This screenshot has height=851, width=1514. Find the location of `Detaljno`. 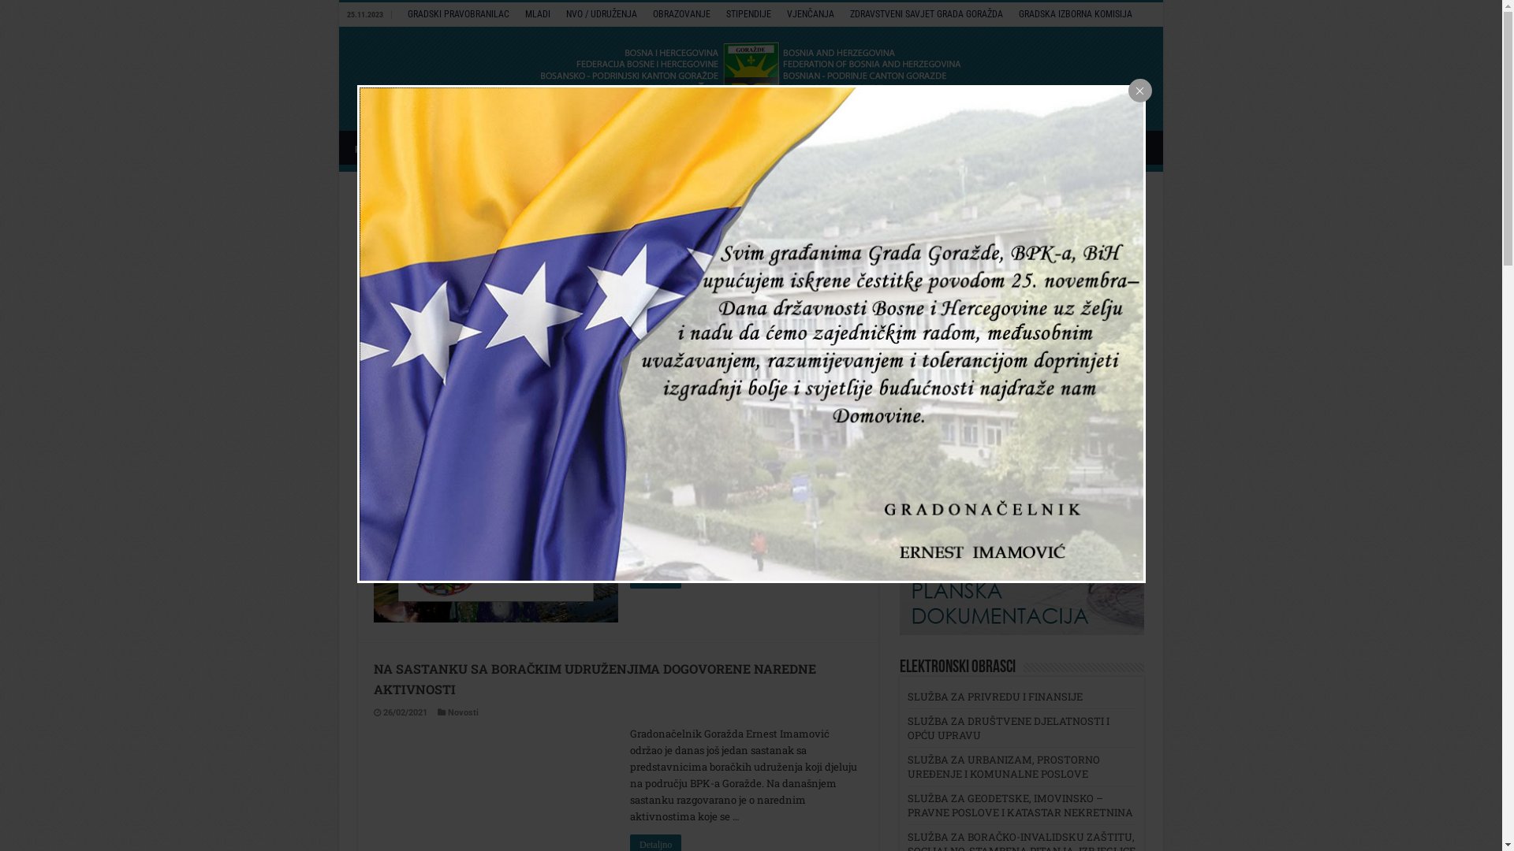

Detaljno is located at coordinates (656, 578).